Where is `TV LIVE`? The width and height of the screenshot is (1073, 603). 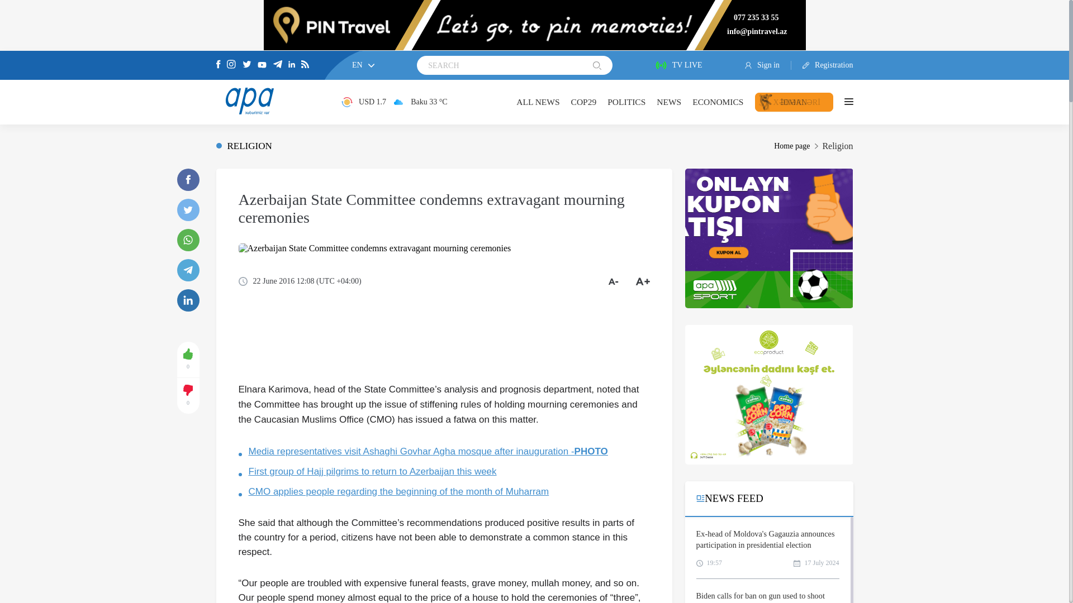 TV LIVE is located at coordinates (679, 65).